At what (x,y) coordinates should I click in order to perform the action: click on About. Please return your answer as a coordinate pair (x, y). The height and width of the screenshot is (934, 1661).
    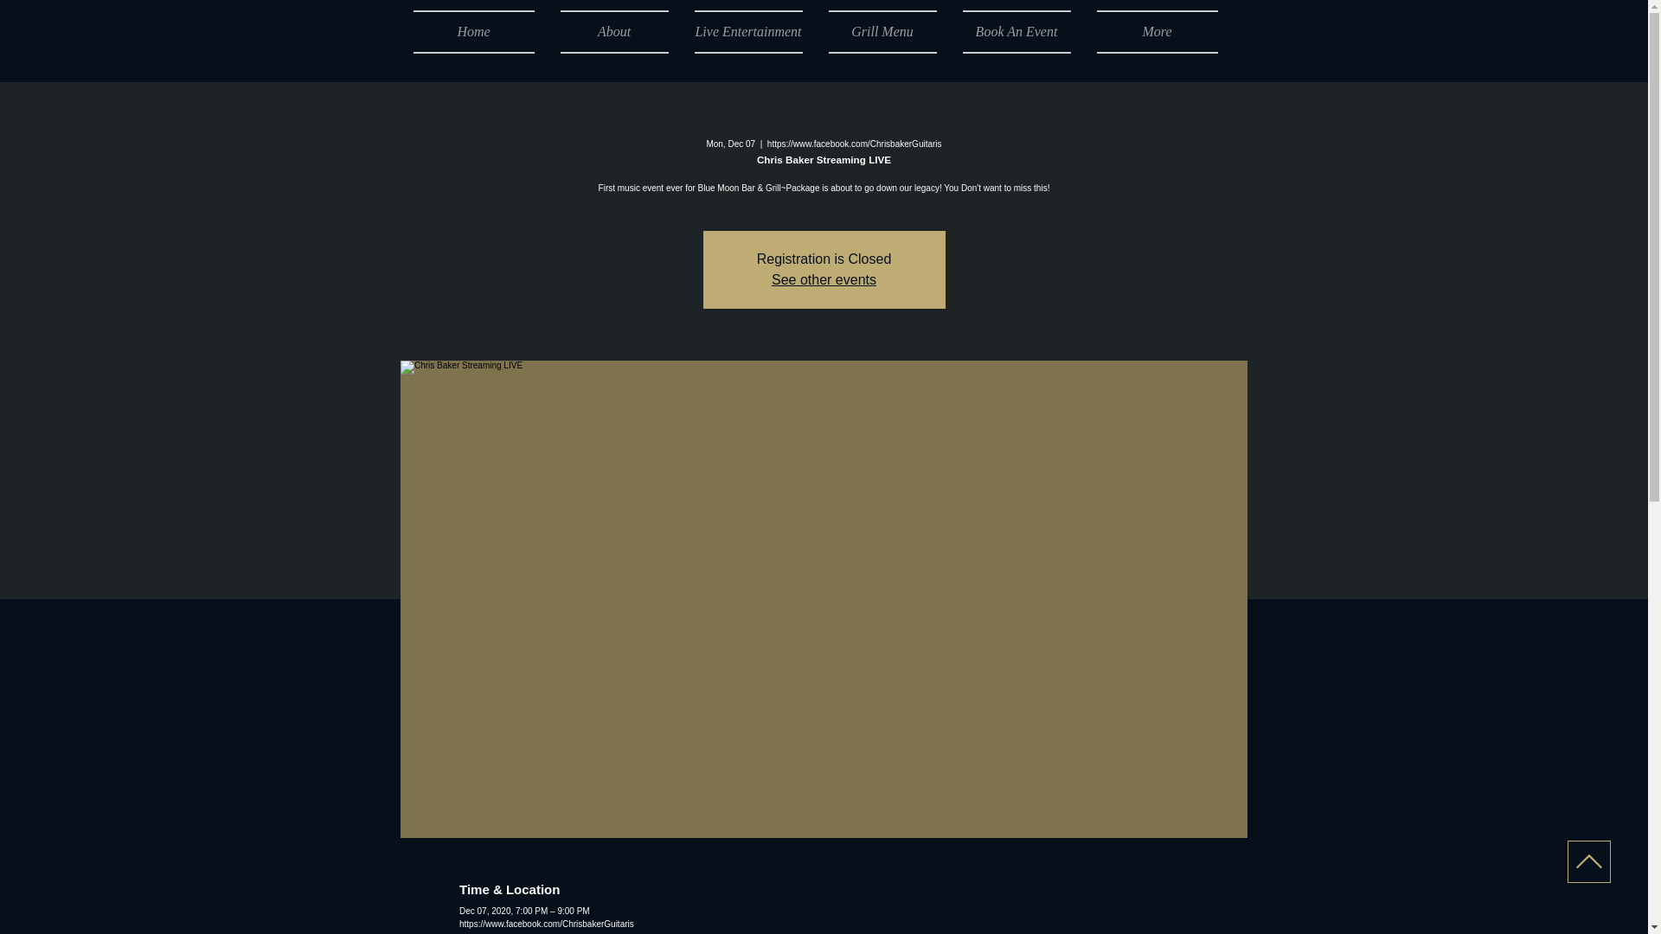
    Looking at the image, I should click on (613, 31).